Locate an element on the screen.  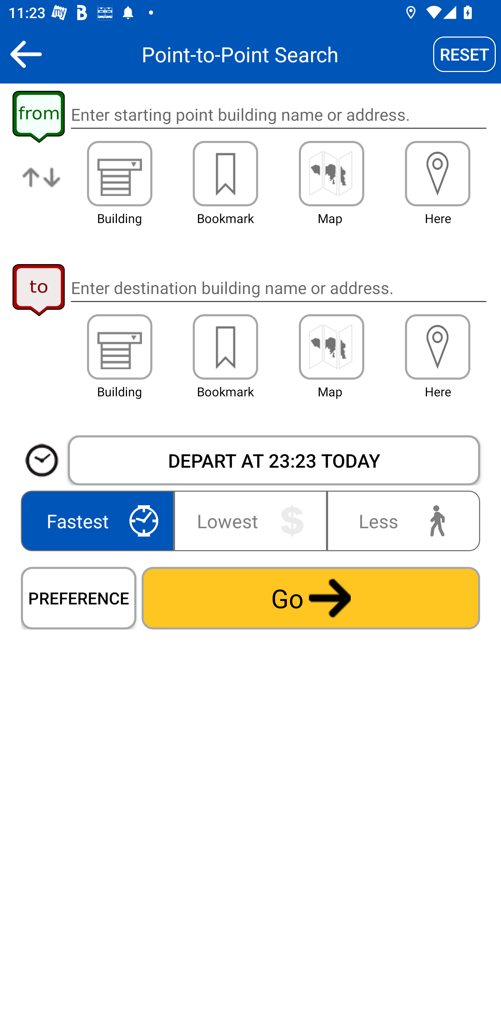
PREFERENCE Preference is located at coordinates (79, 598).